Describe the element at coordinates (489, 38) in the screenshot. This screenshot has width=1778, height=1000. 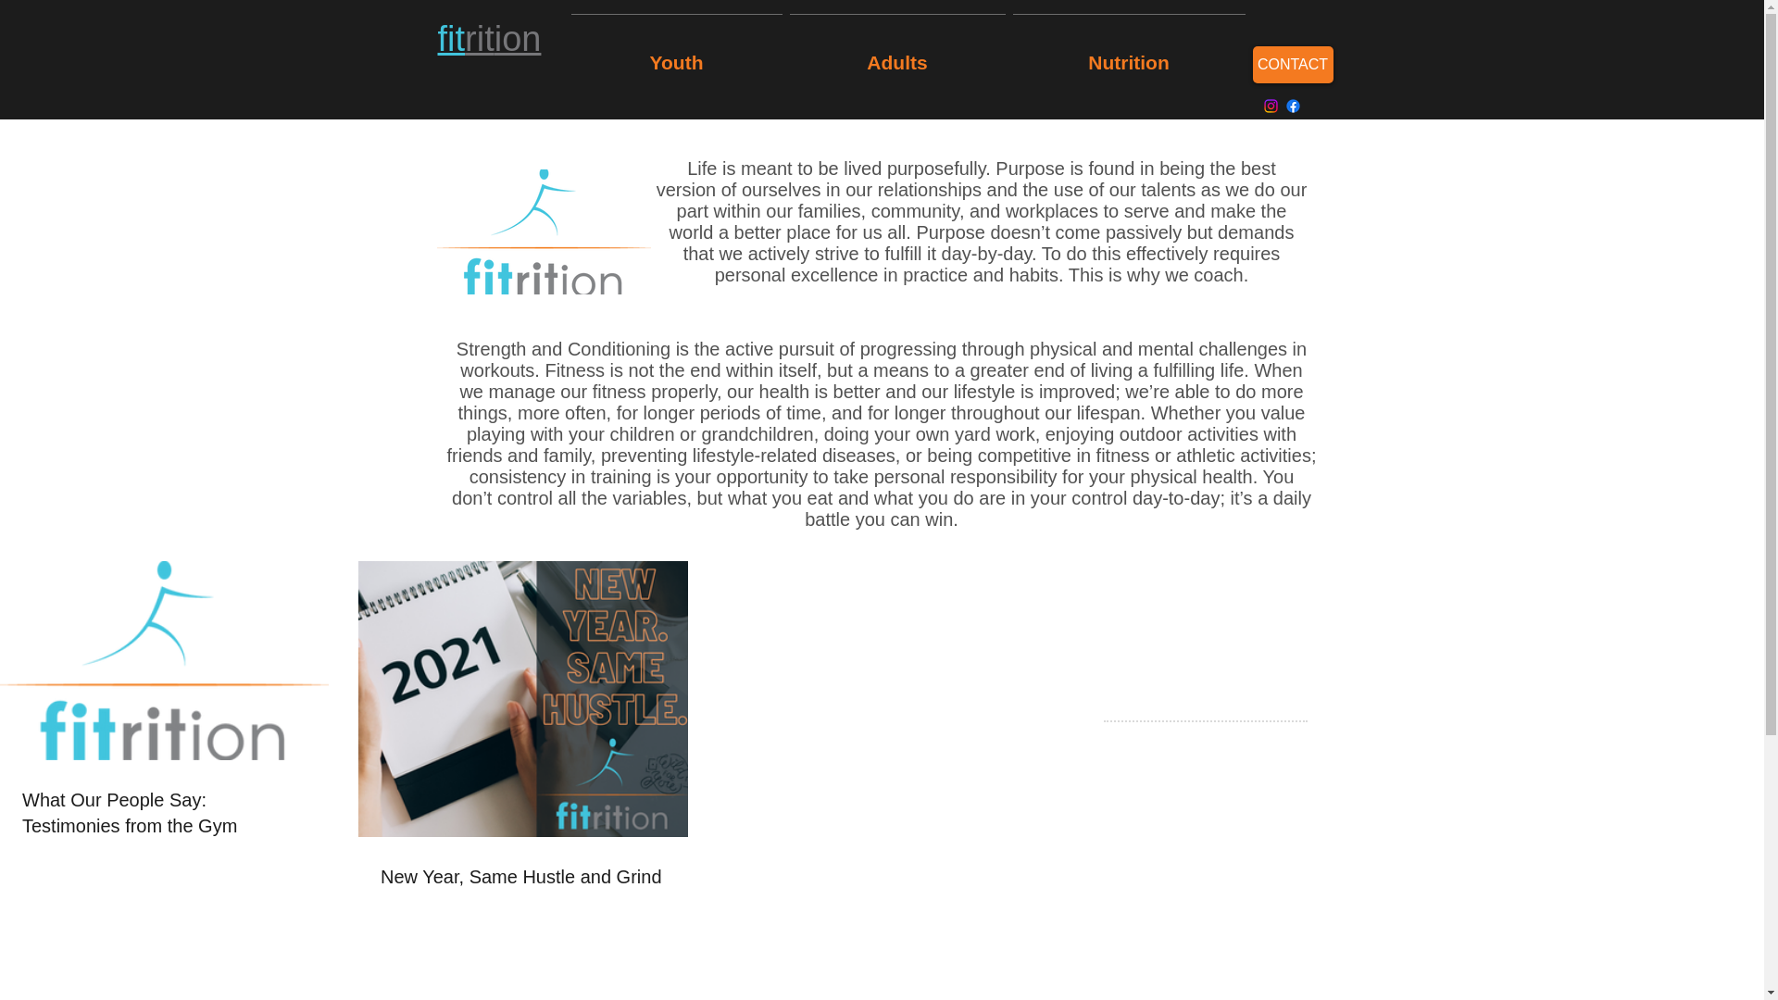
I see `fitrition` at that location.